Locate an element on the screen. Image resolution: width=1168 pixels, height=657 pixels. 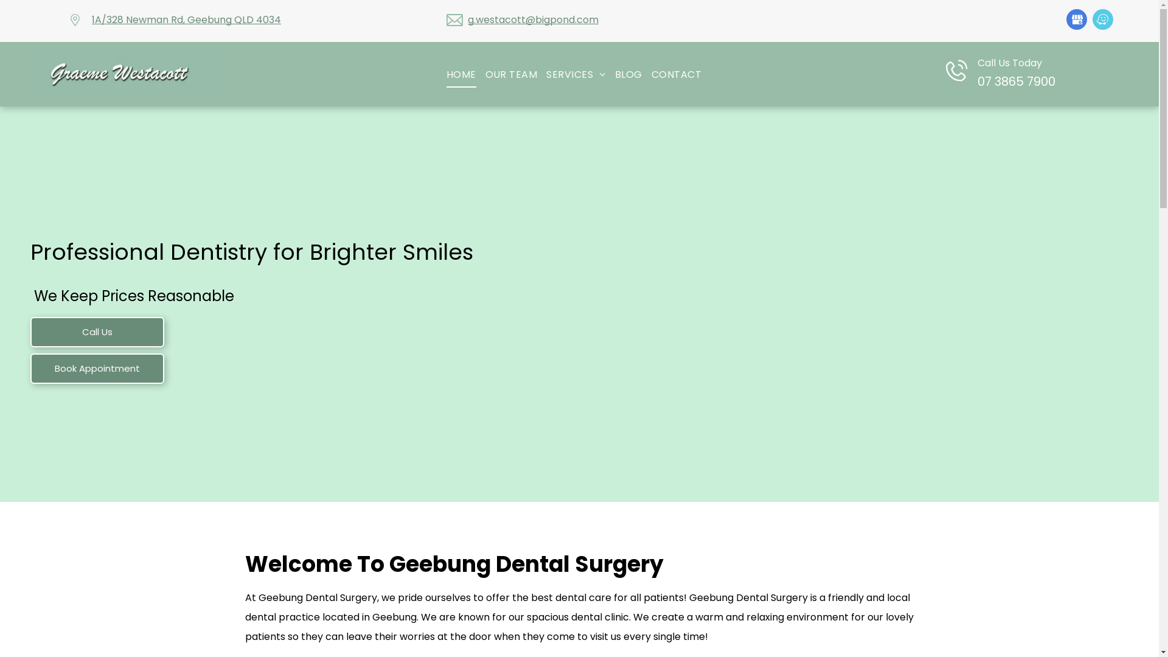
BLOG is located at coordinates (633, 75).